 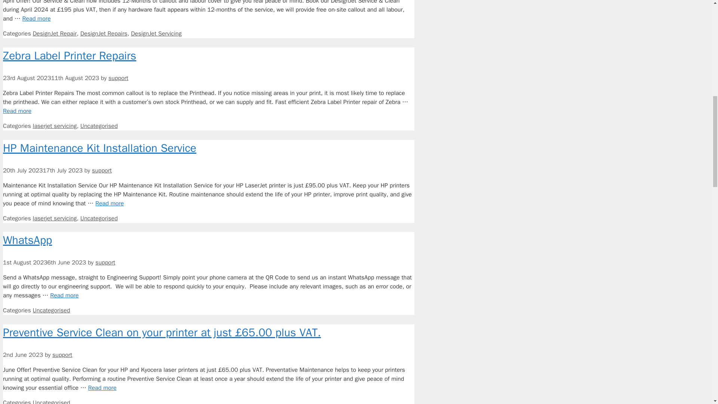 What do you see at coordinates (109, 203) in the screenshot?
I see `HP Maintenance Kit Installation Service` at bounding box center [109, 203].